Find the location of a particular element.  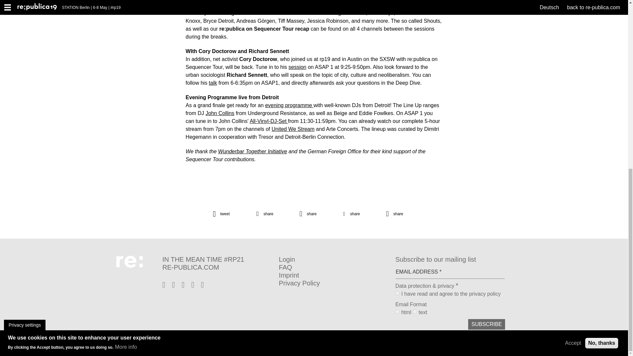

re:publica global site is located at coordinates (217, 267).